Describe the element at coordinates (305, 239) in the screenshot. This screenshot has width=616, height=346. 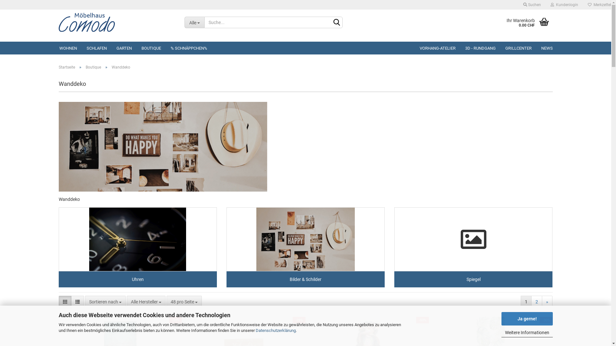
I see `Bilder & Schilder` at that location.